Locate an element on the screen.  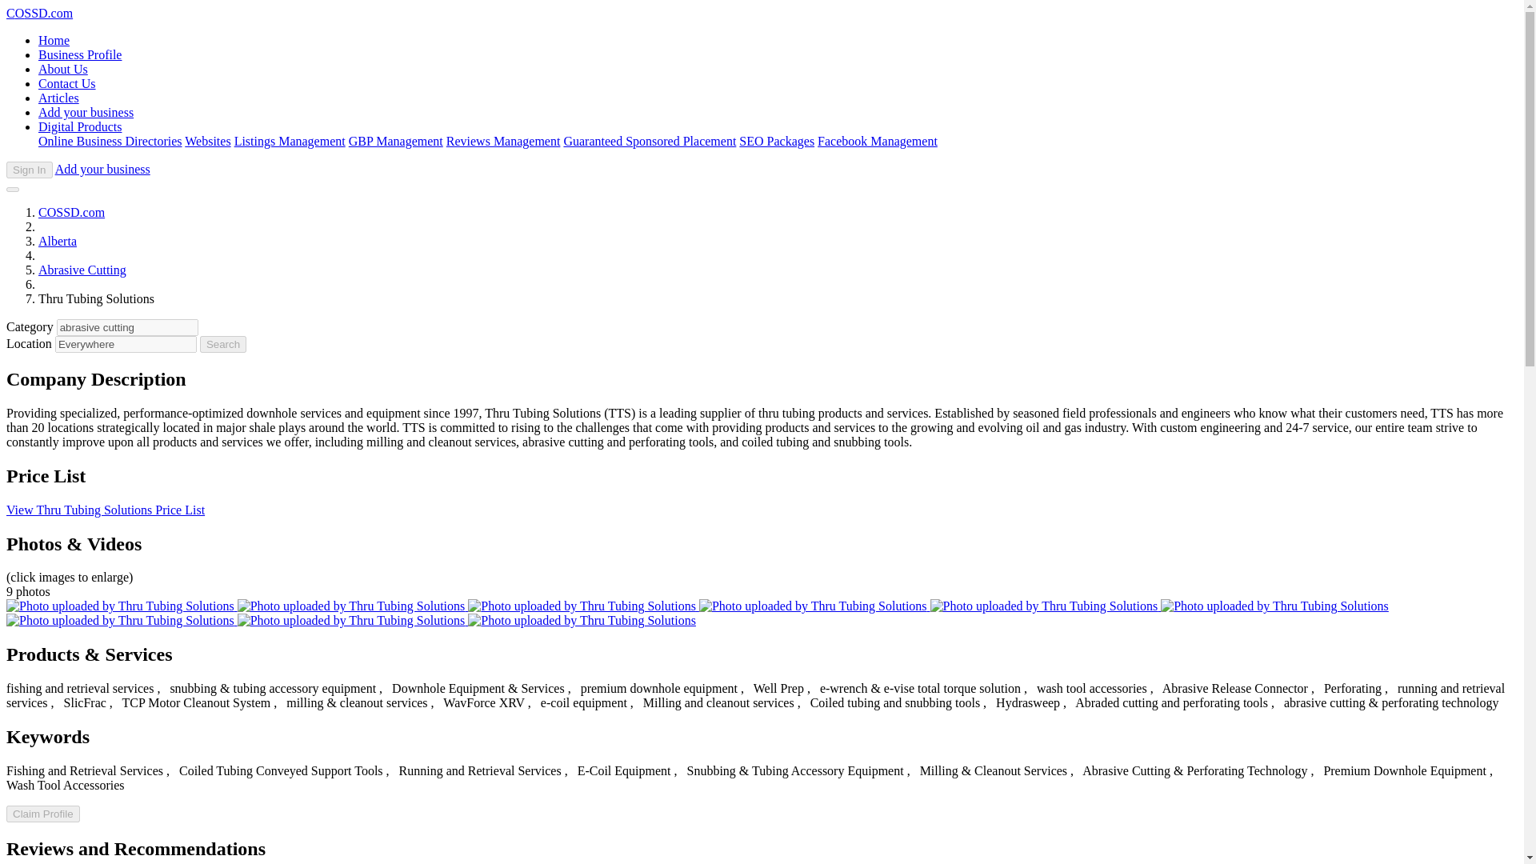
Home is located at coordinates (54, 40).